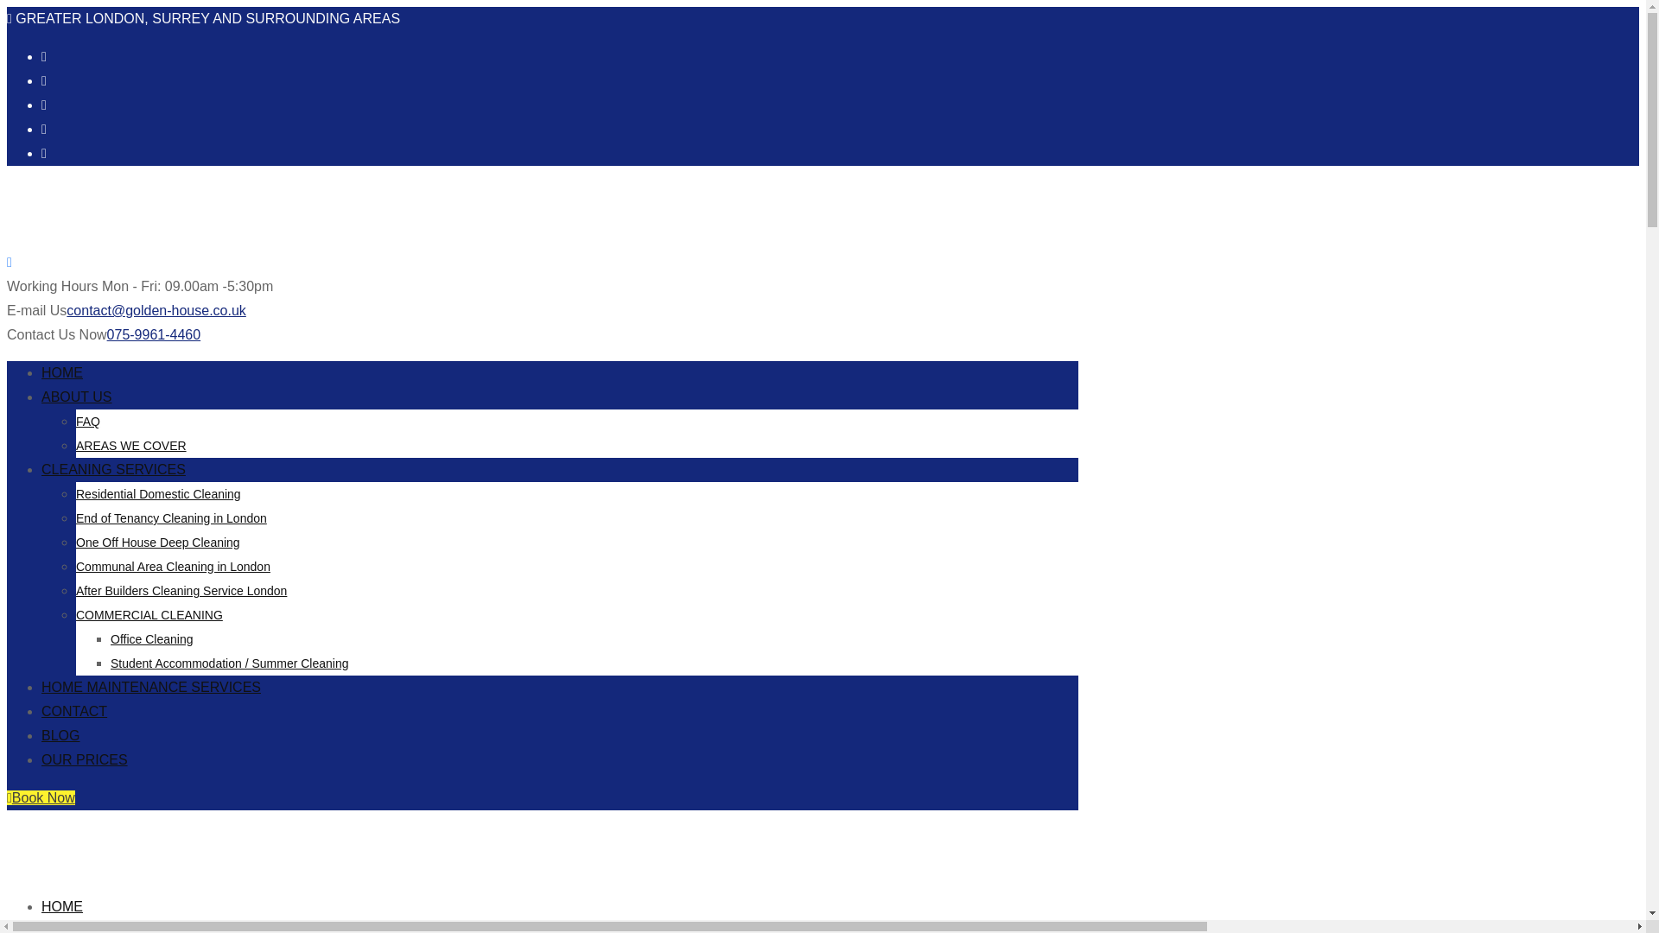 This screenshot has width=1659, height=933. I want to click on One Off House Deep Cleaning, so click(158, 543).